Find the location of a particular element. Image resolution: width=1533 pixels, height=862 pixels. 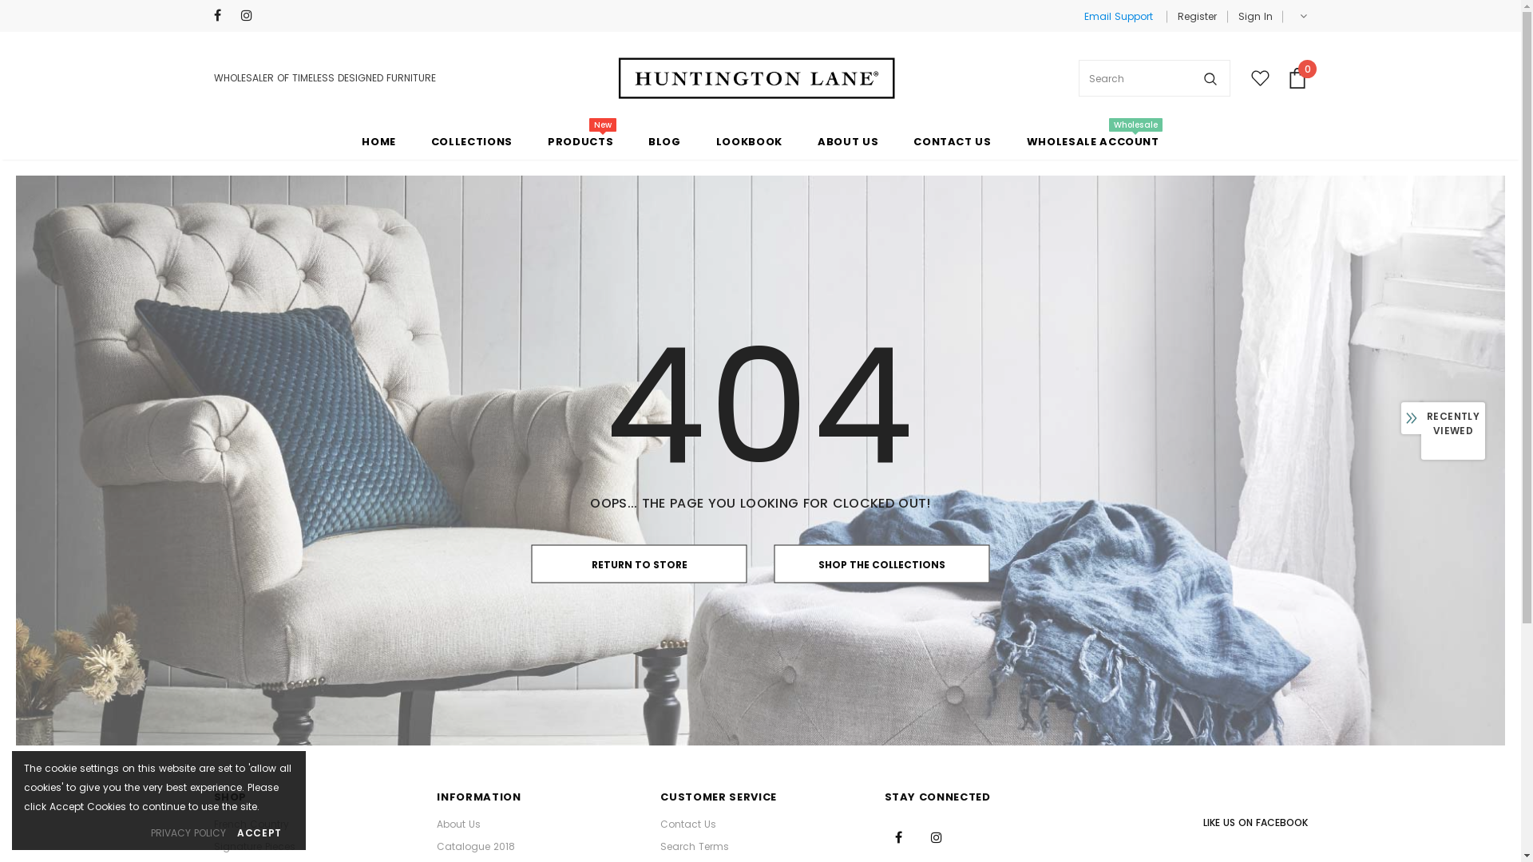

CONTACT US is located at coordinates (953, 140).